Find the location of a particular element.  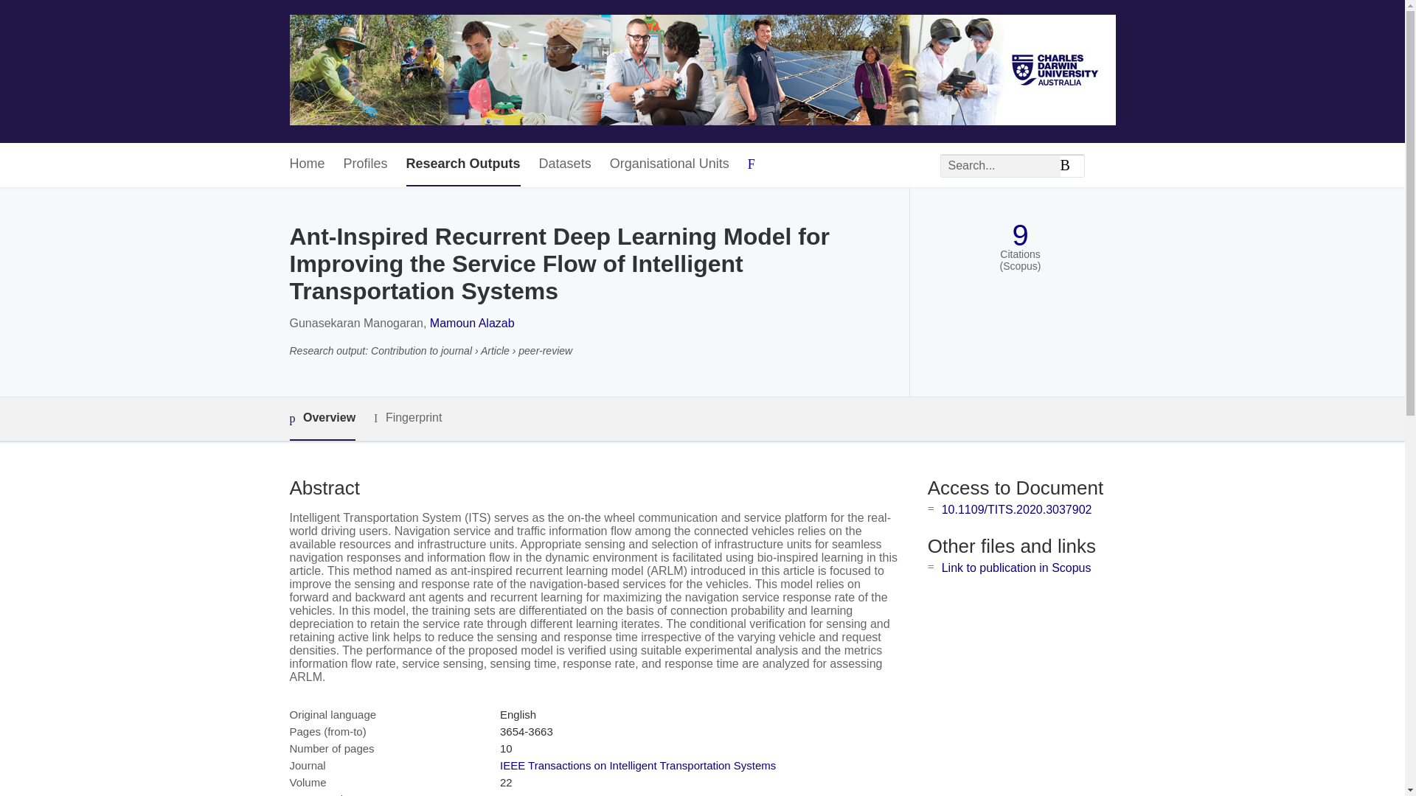

Profiles is located at coordinates (366, 164).